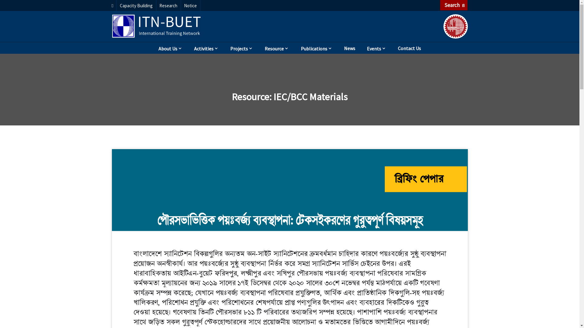  Describe the element at coordinates (170, 48) in the screenshot. I see `About Us` at that location.